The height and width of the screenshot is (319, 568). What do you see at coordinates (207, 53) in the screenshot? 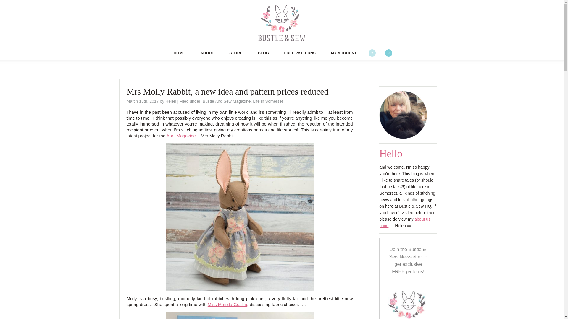
I see `ABOUT` at bounding box center [207, 53].